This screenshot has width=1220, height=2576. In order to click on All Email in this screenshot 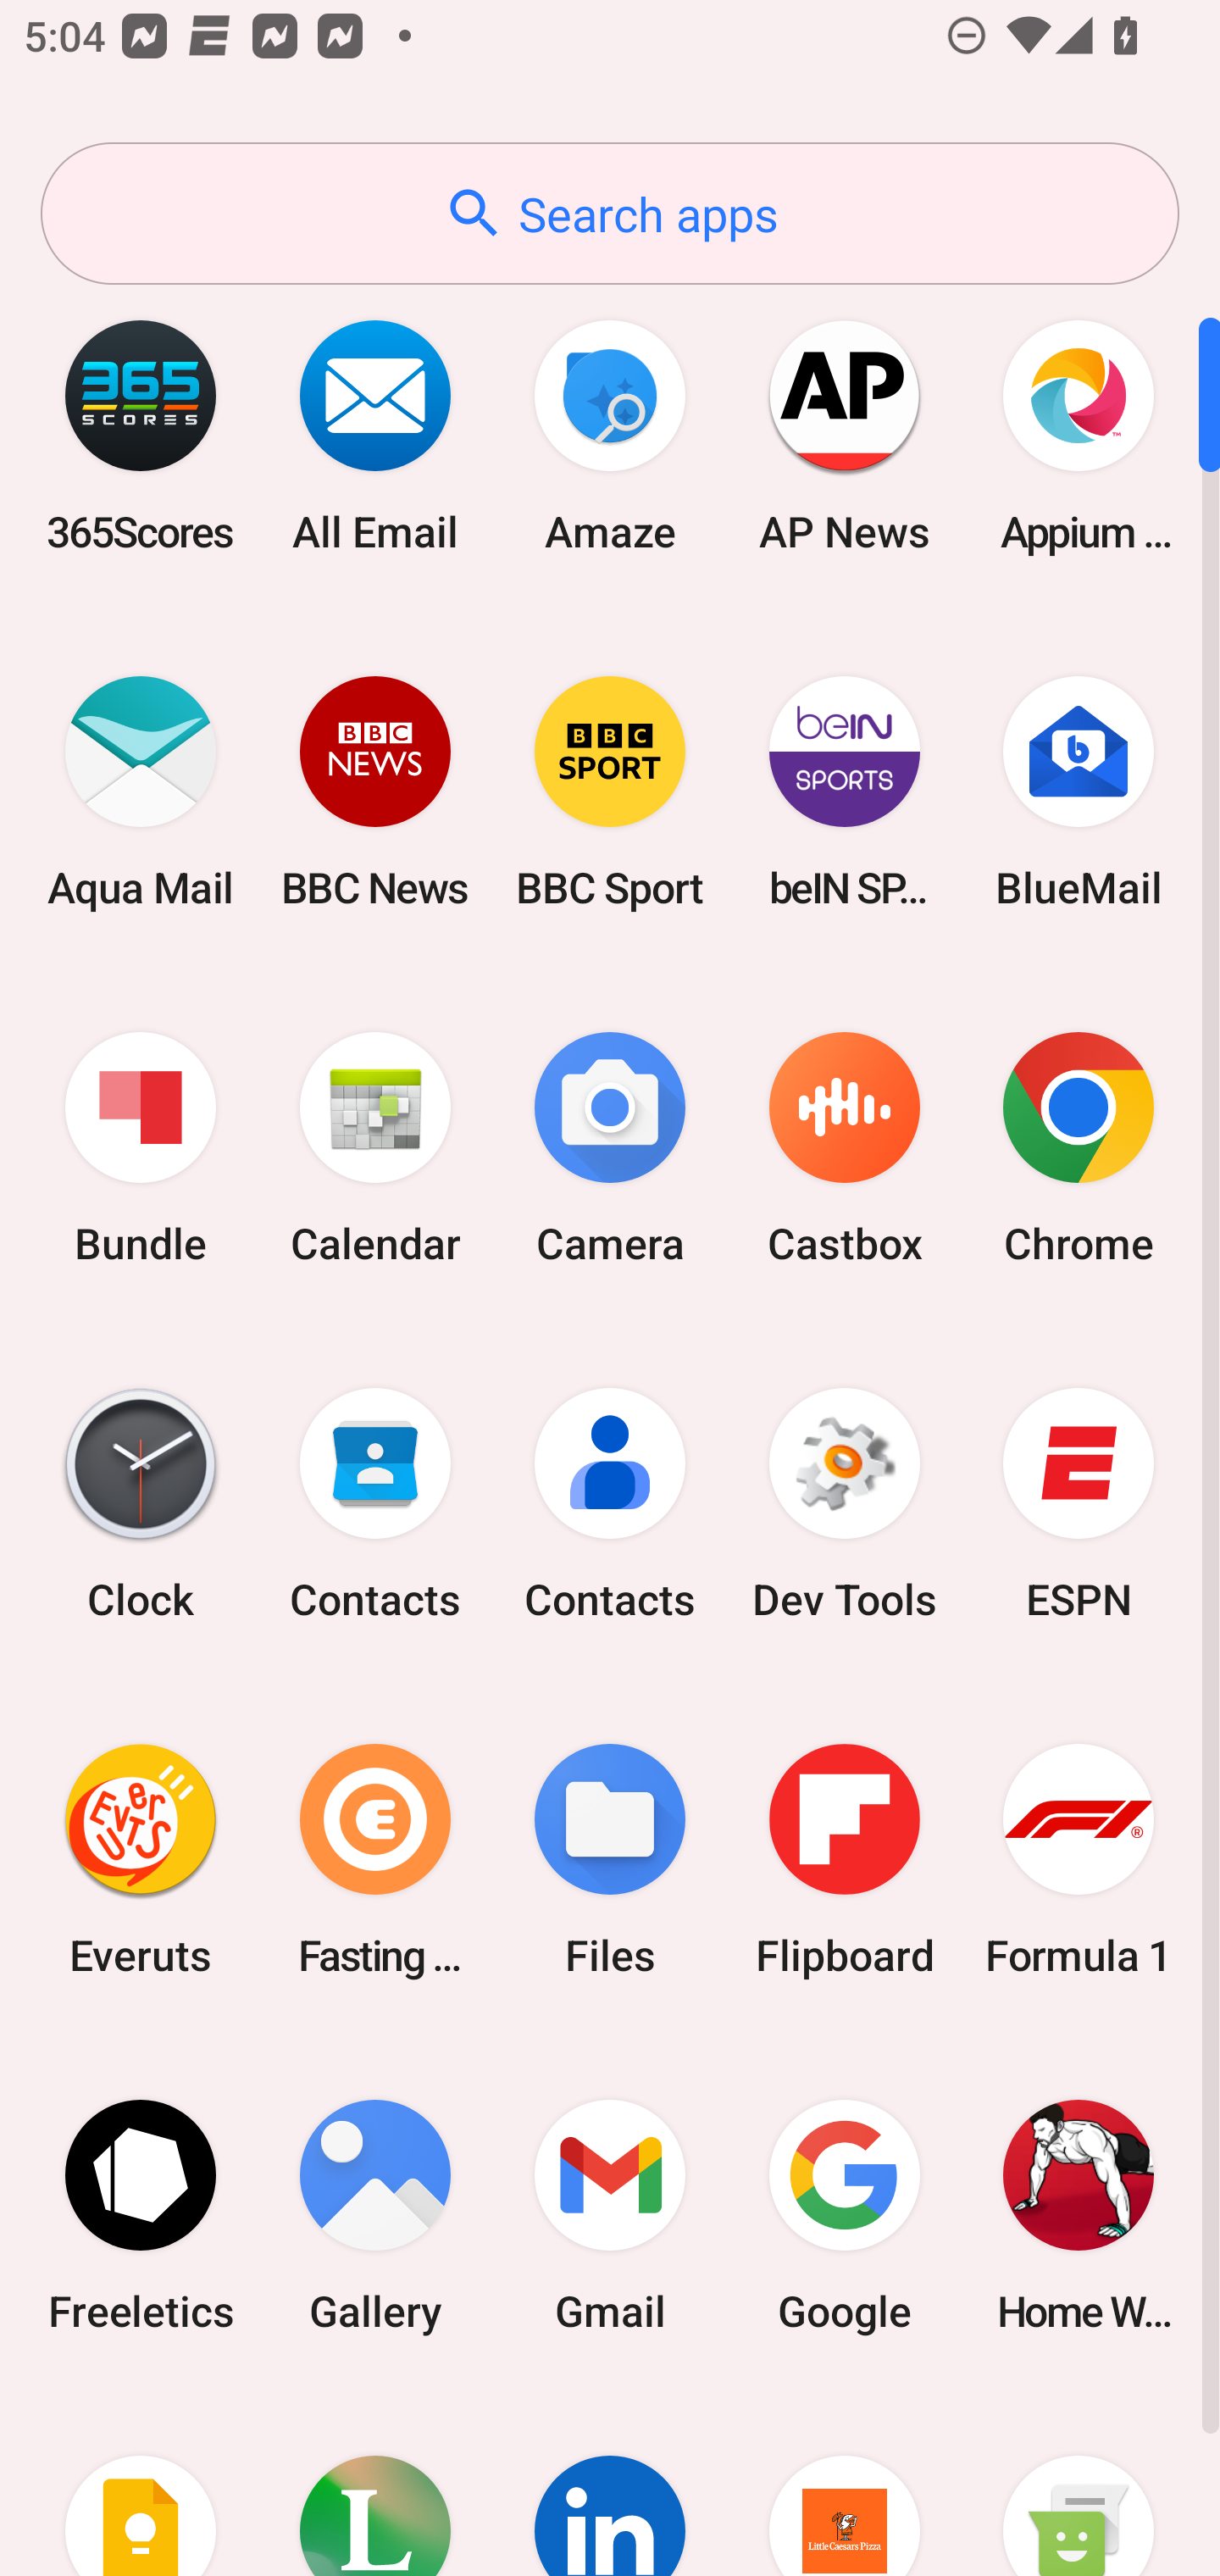, I will do `click(375, 436)`.